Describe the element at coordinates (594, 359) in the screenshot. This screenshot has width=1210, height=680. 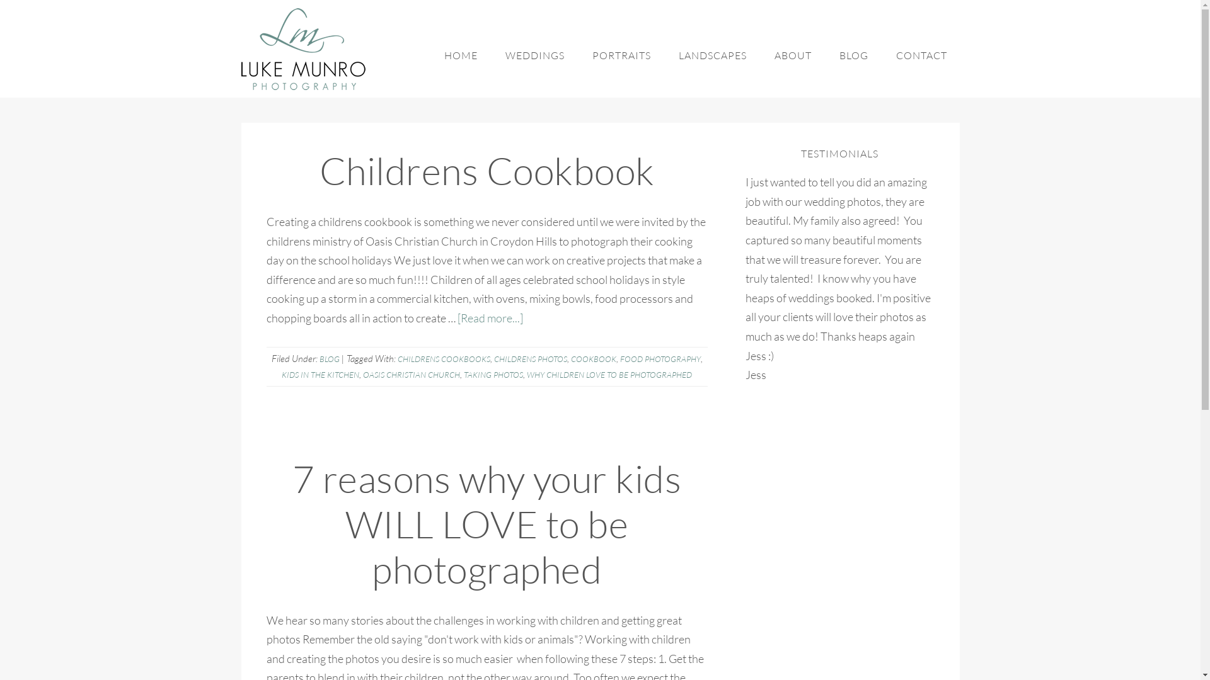
I see `COOKBOOK` at that location.